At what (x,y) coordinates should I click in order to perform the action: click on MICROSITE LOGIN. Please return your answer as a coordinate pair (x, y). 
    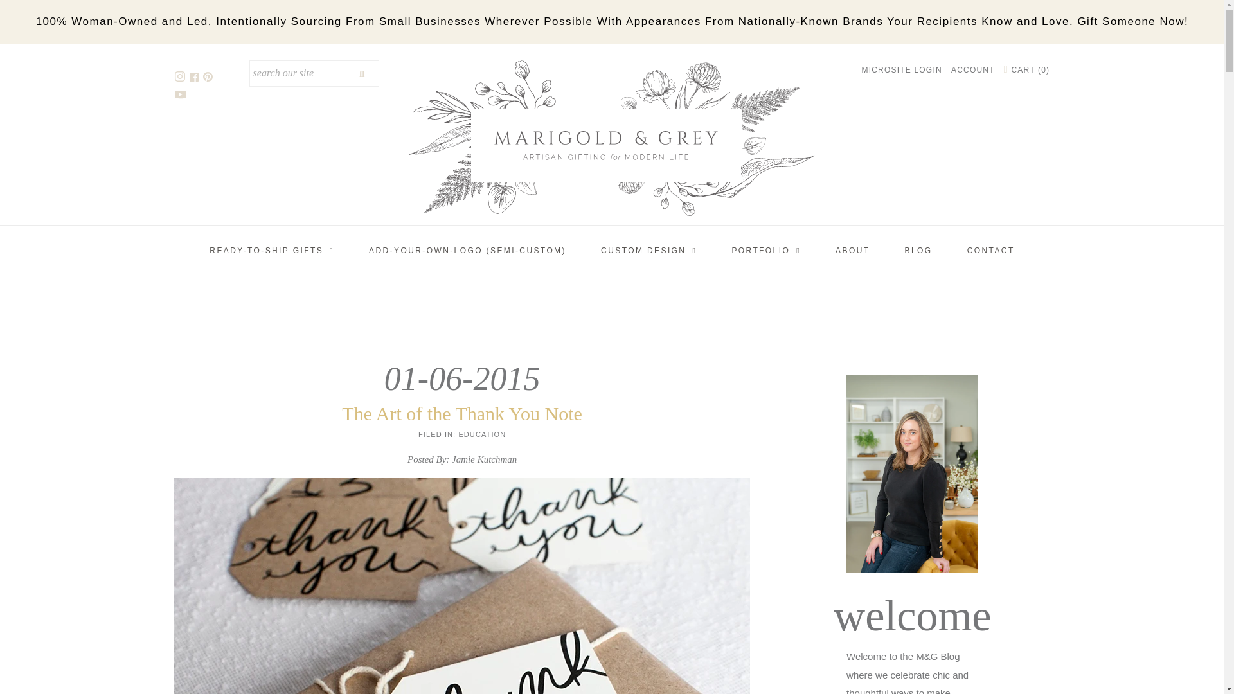
    Looking at the image, I should click on (901, 69).